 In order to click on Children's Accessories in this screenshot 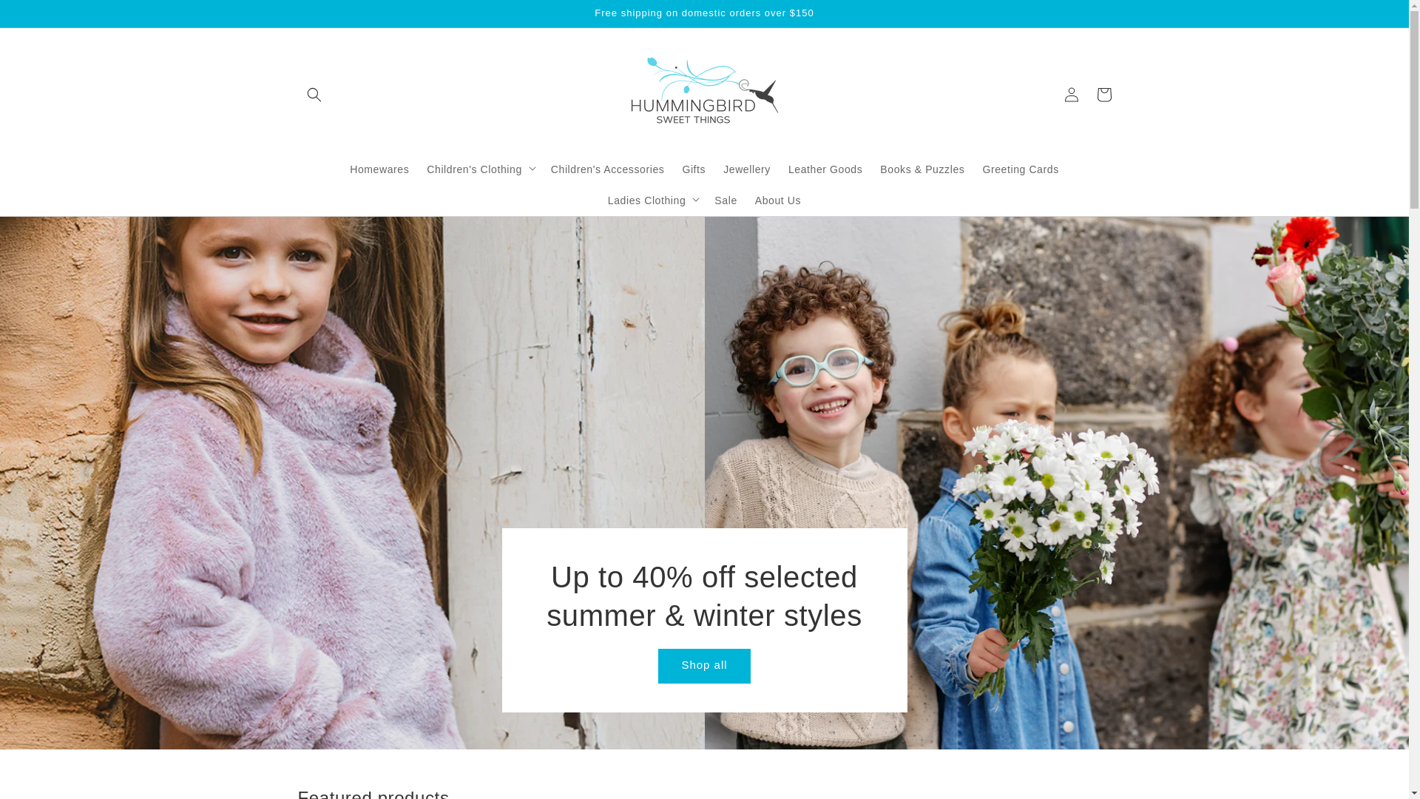, I will do `click(608, 169)`.